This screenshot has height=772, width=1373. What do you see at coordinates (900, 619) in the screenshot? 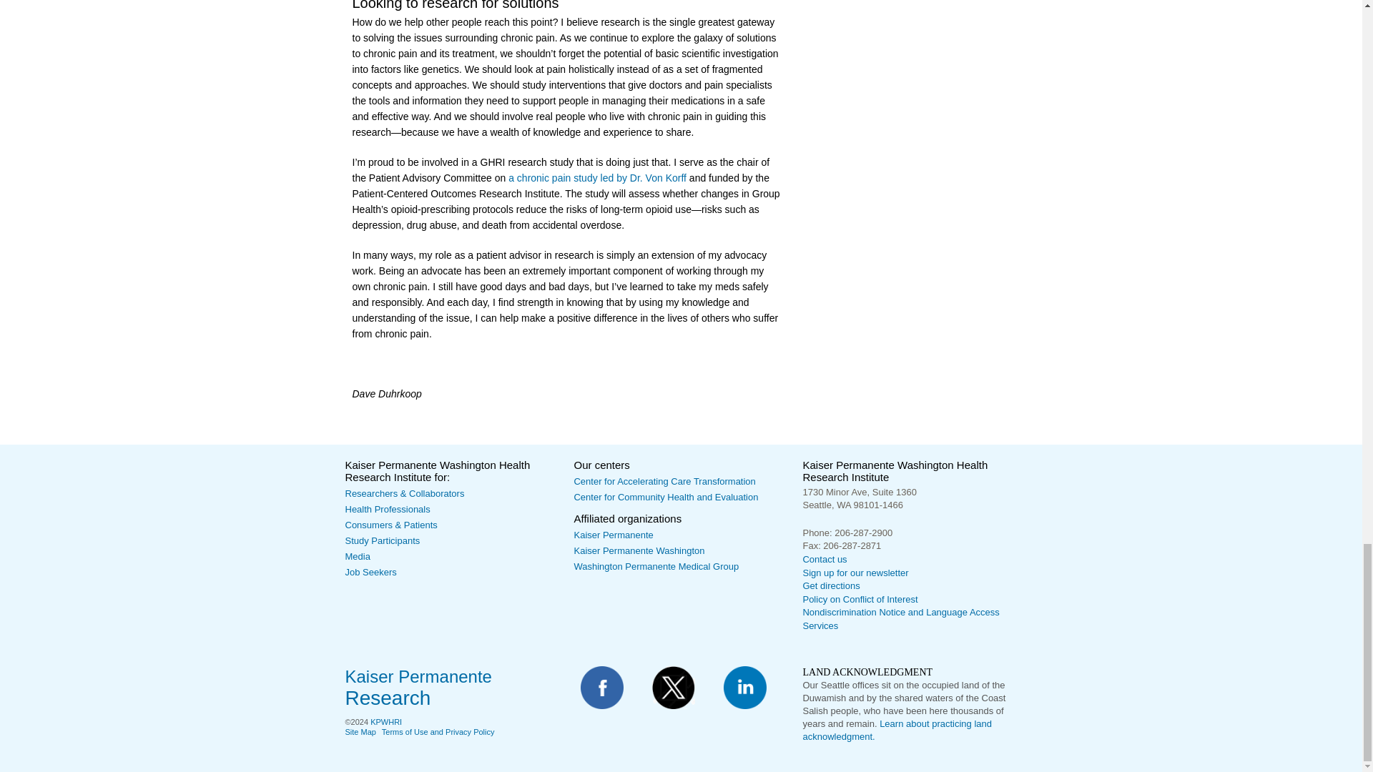
I see `GHRI-Nondiscrimination-Notice-Language-Access-Services.pdf` at bounding box center [900, 619].